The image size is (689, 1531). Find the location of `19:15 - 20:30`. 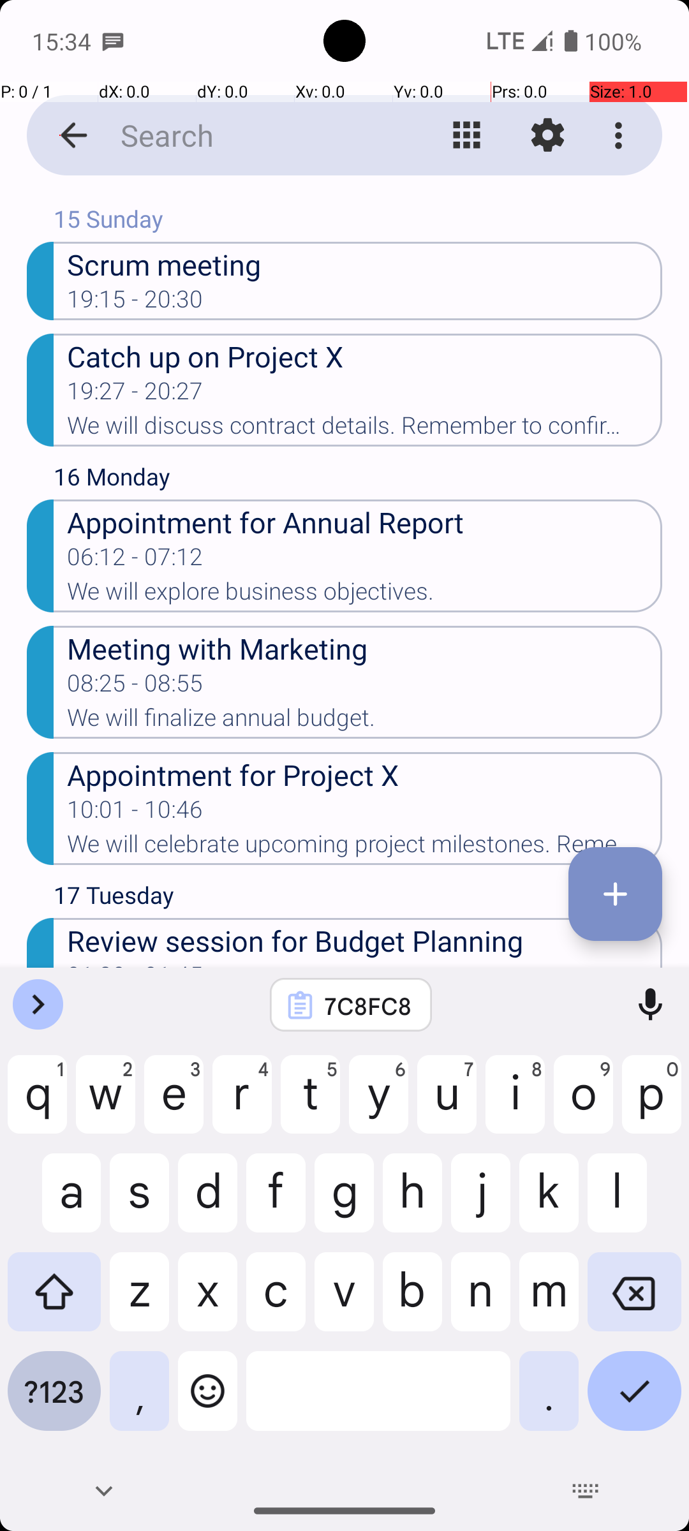

19:15 - 20:30 is located at coordinates (135, 303).